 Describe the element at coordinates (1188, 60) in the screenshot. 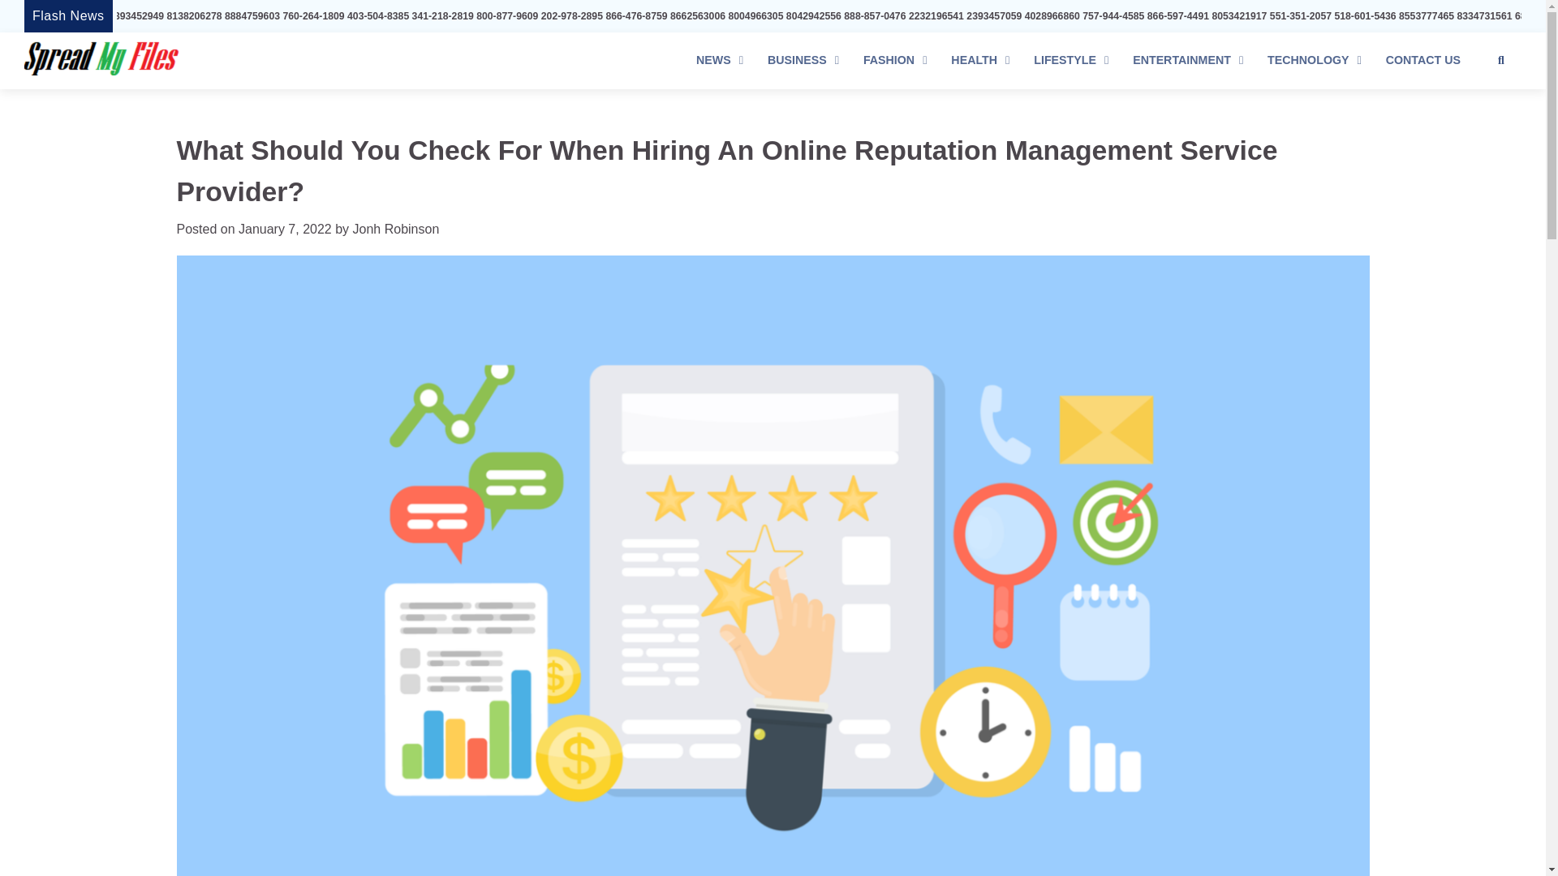

I see `ENTERTAINMENT` at that location.